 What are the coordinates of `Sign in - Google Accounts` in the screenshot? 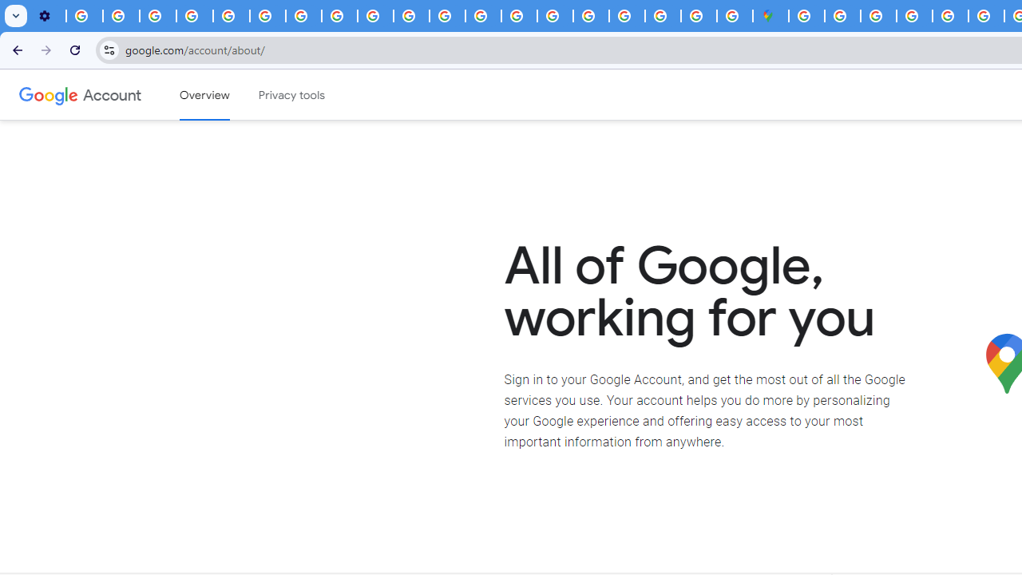 It's located at (626, 16).